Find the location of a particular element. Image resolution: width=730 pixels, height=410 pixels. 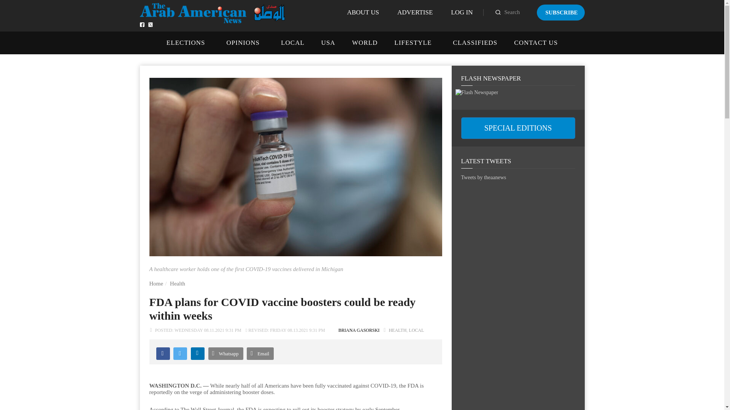

View all posts in Health is located at coordinates (397, 330).